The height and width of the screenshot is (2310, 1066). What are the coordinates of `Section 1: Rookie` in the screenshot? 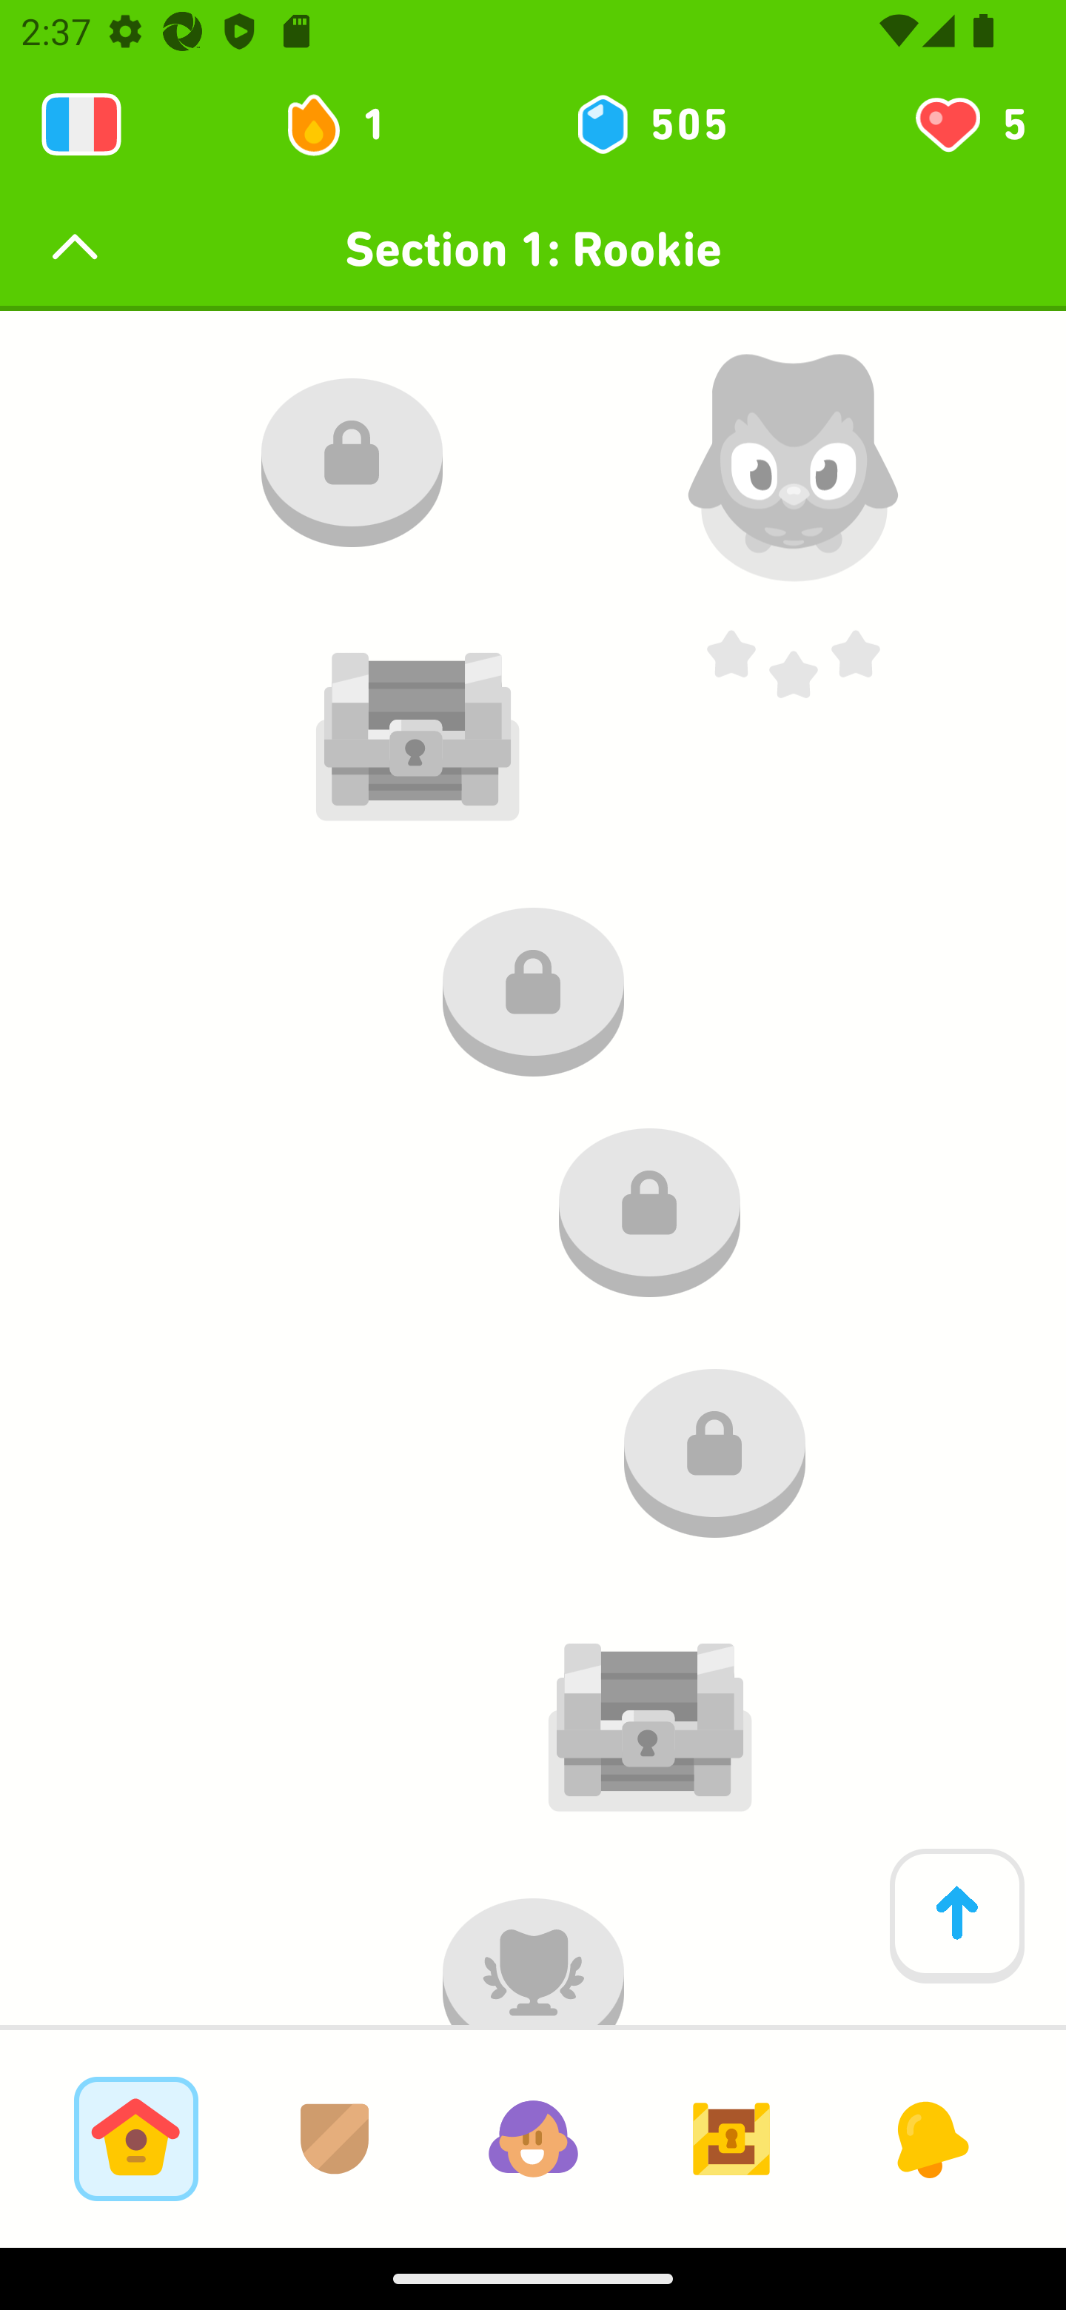 It's located at (533, 249).